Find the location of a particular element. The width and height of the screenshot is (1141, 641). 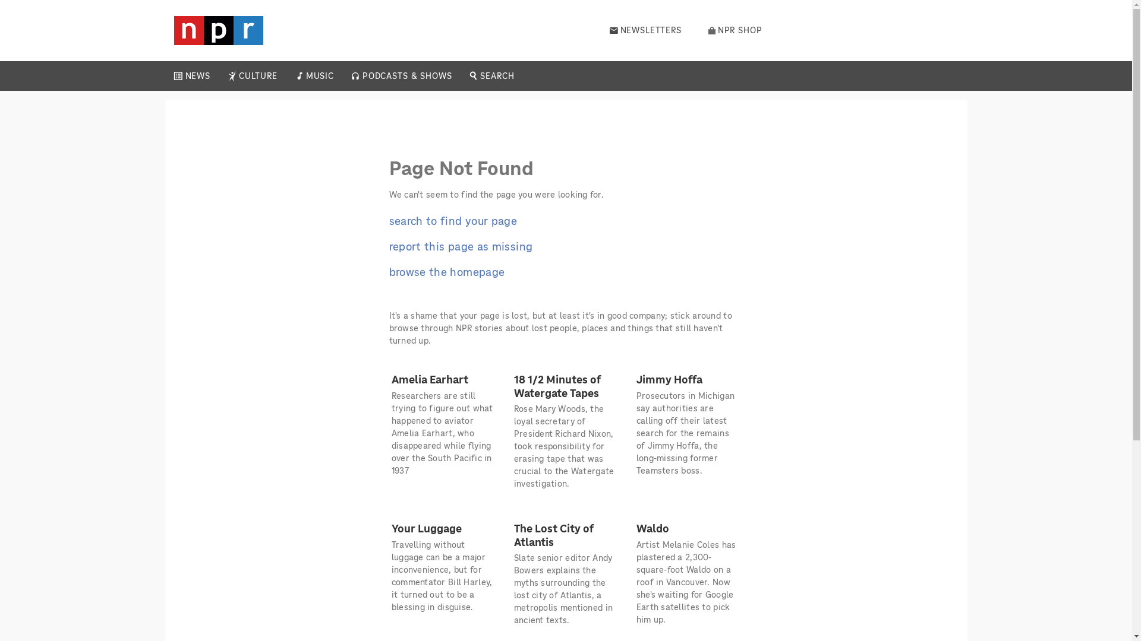

CULTURE is located at coordinates (258, 76).